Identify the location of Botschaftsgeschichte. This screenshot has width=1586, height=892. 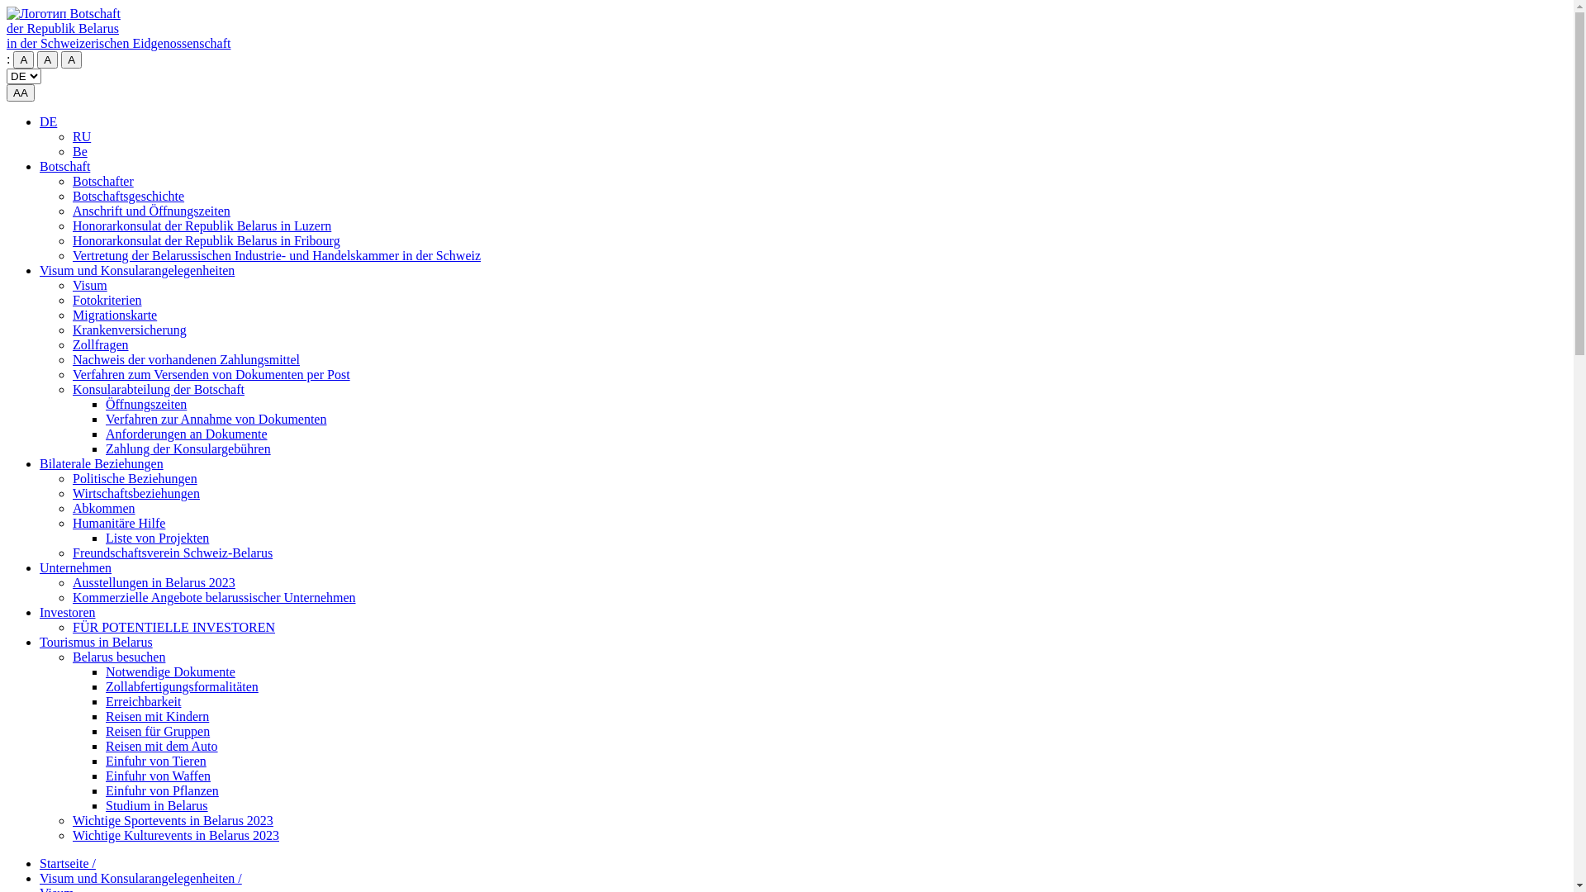
(129, 197).